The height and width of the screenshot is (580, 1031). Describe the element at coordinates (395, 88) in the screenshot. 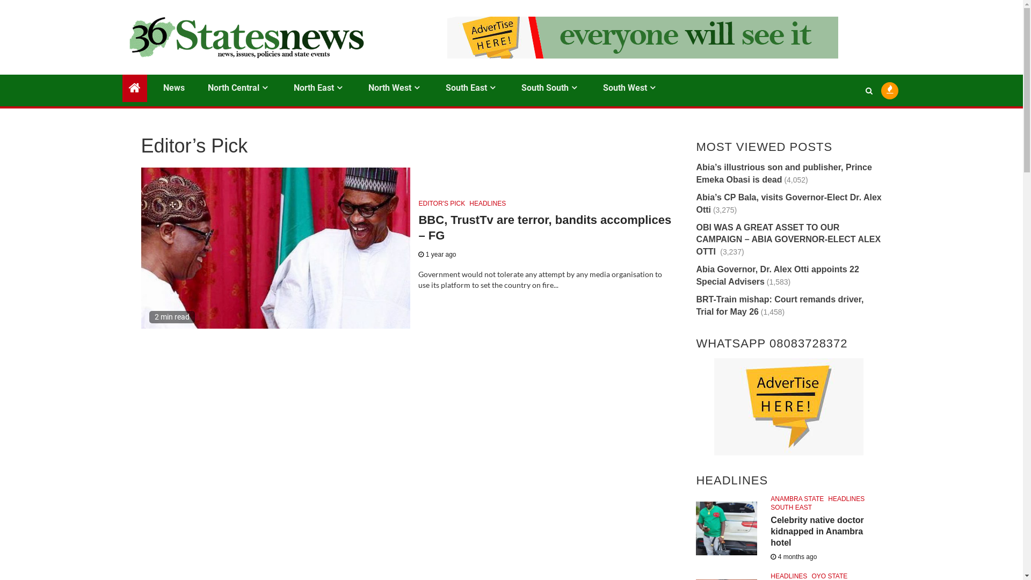

I see `North West` at that location.